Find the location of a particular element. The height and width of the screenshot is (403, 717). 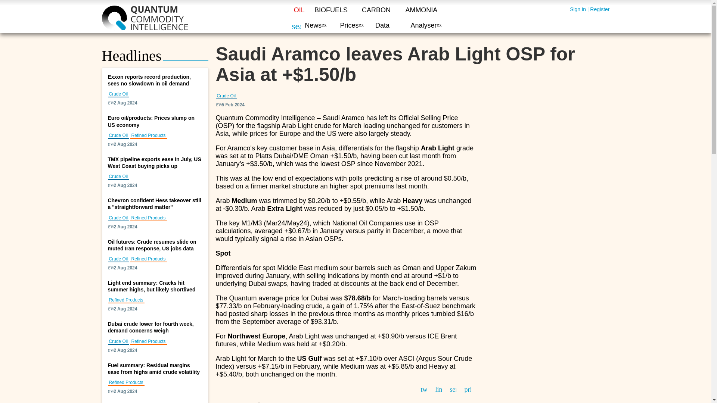

Share by email is located at coordinates (453, 389).